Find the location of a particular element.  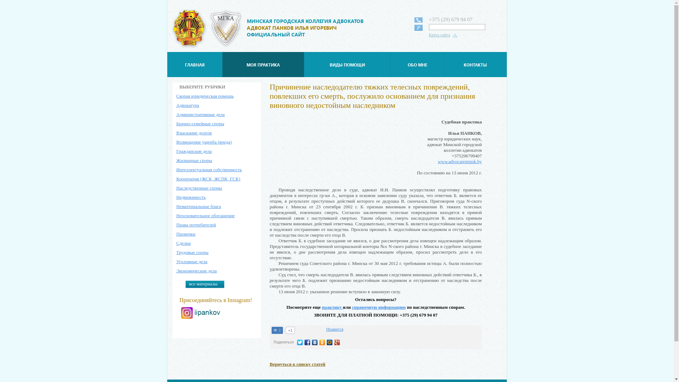

www.advocateminsk.by is located at coordinates (460, 161).